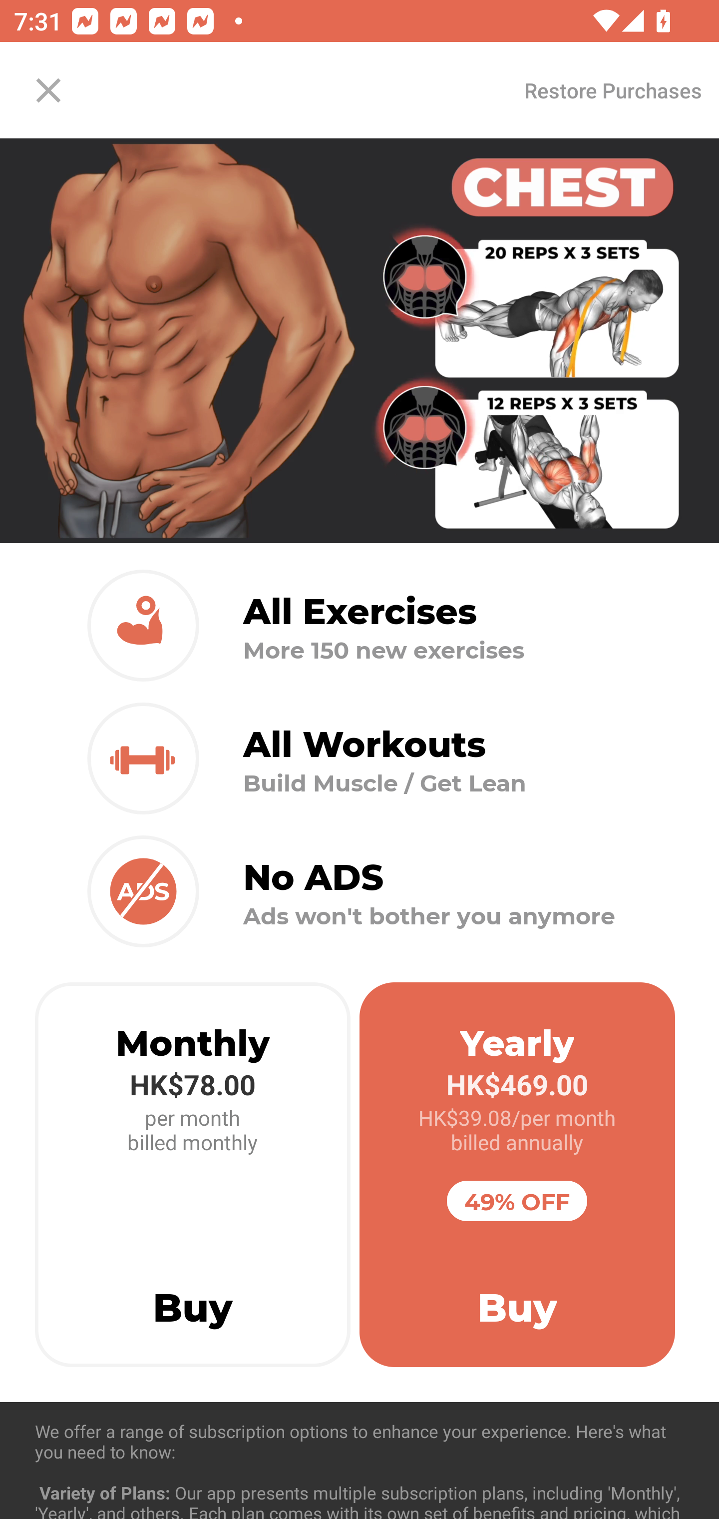  Describe the element at coordinates (193, 1175) in the screenshot. I see `Monthly HK$78.00 per month
billed monthly Buy` at that location.